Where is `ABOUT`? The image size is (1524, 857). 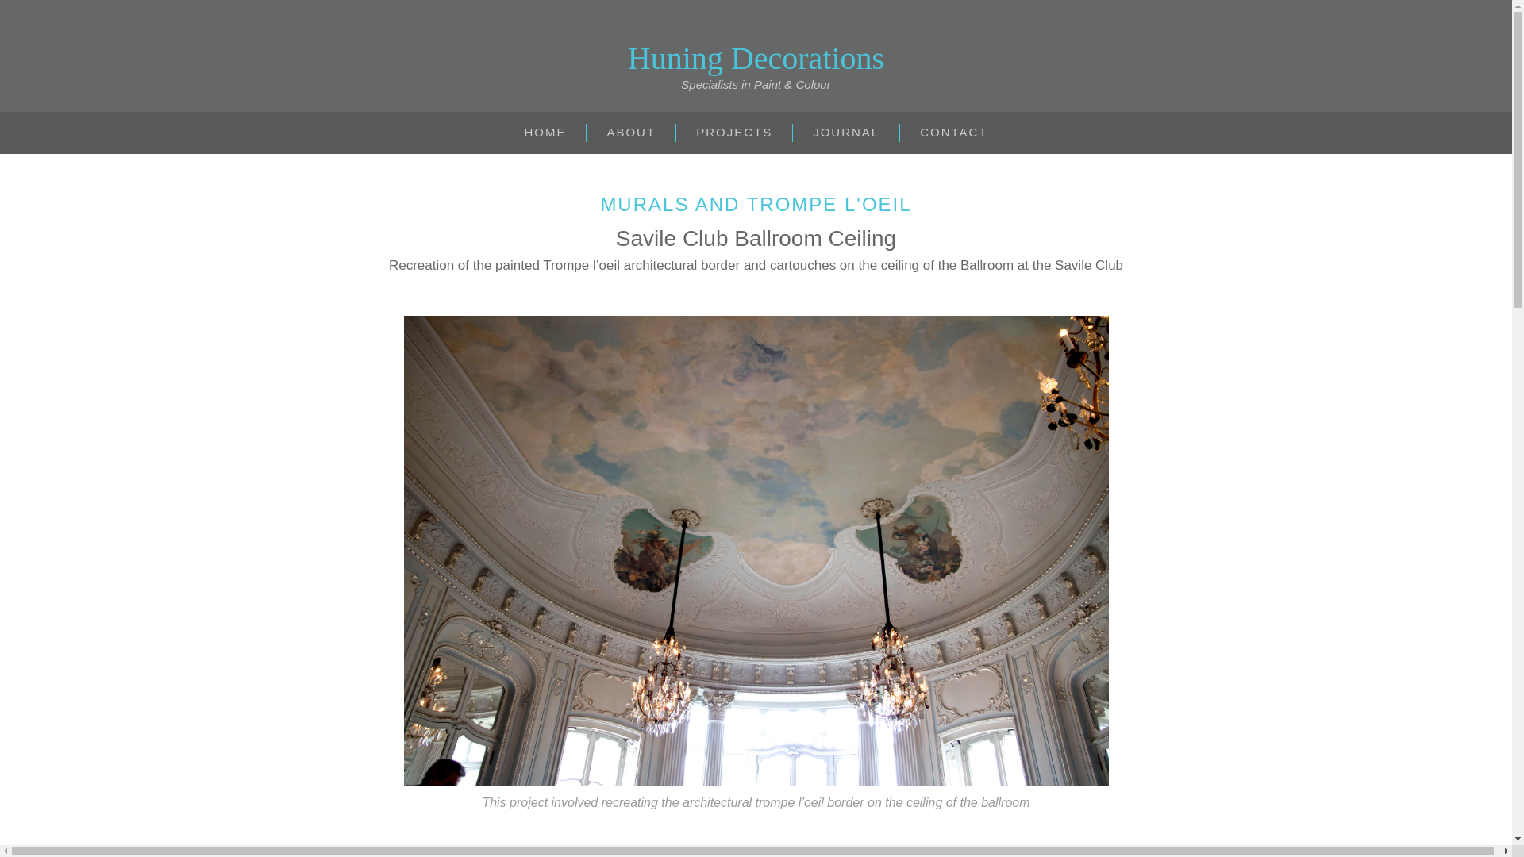
ABOUT is located at coordinates (630, 133).